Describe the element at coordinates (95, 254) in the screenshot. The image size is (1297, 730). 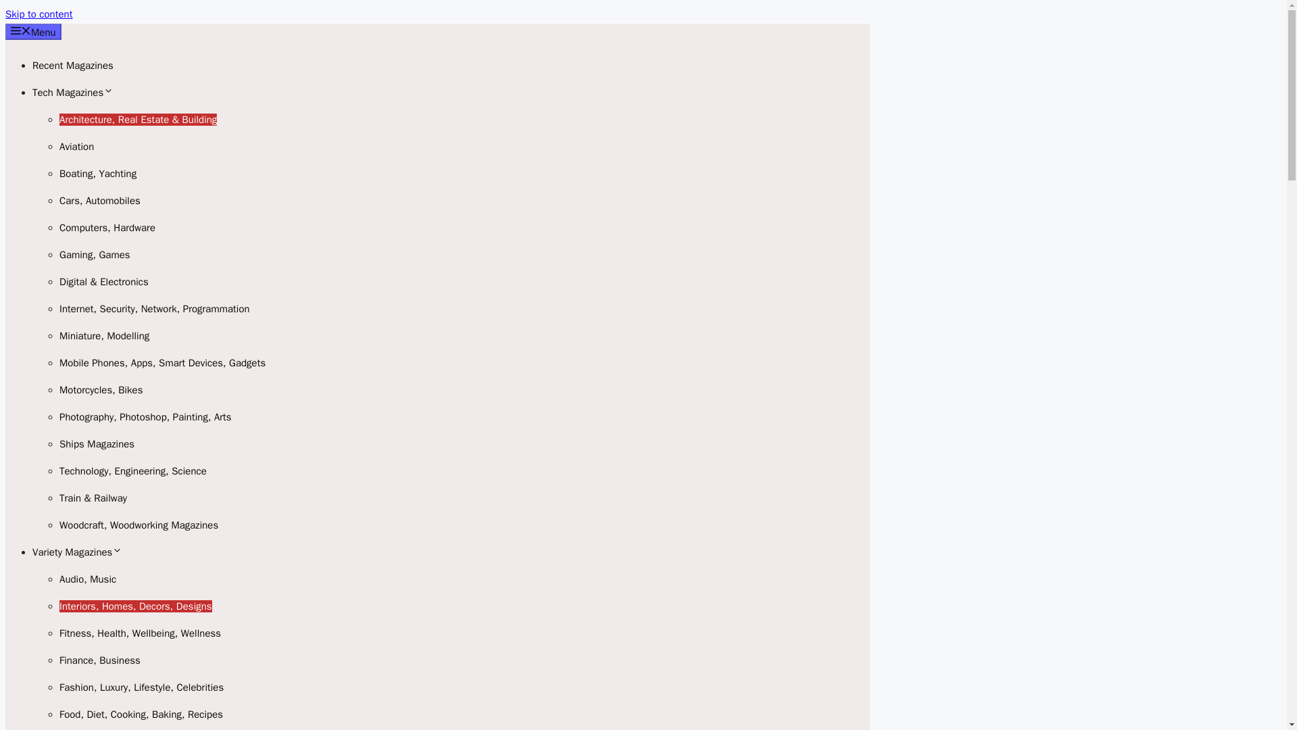
I see `Gaming, Games` at that location.